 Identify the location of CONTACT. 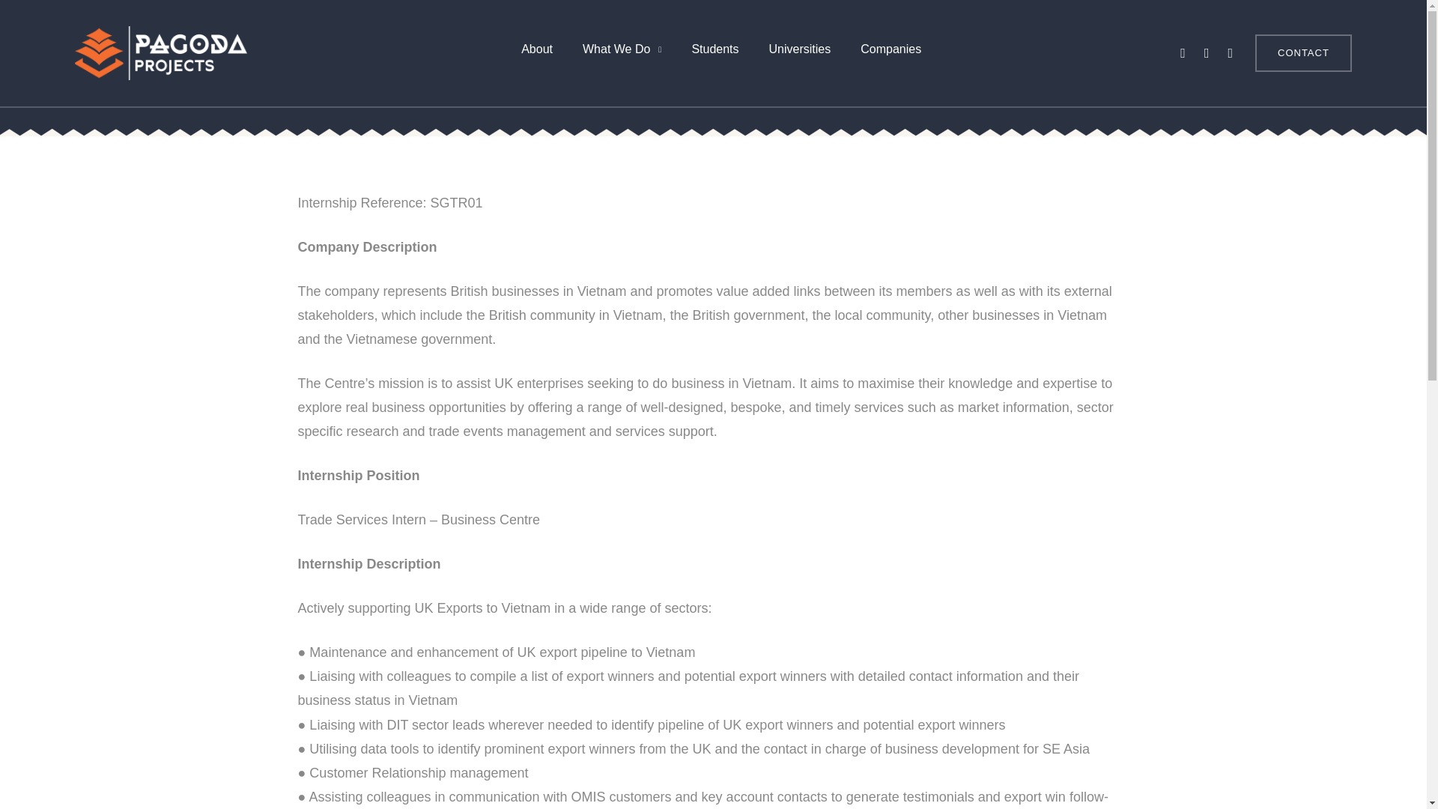
(1303, 53).